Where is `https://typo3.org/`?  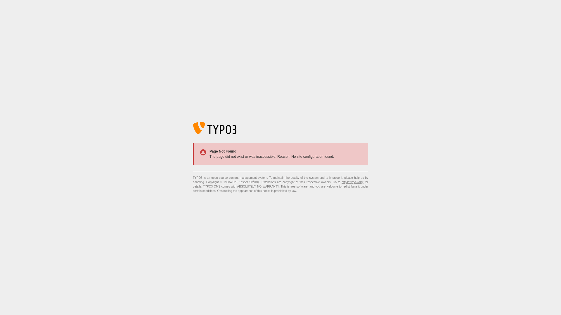
https://typo3.org/ is located at coordinates (352, 182).